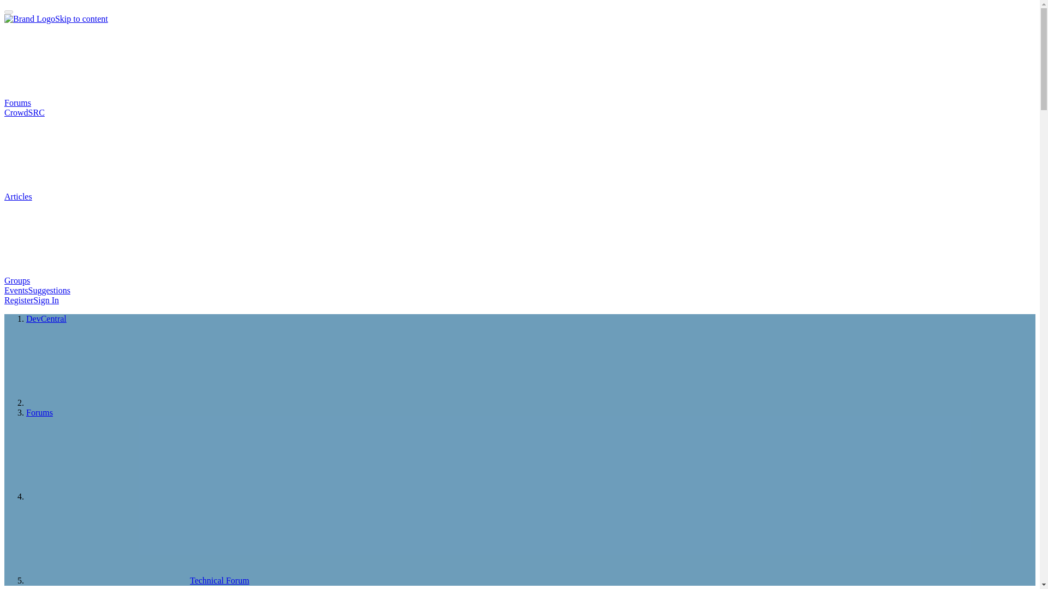 Image resolution: width=1048 pixels, height=589 pixels. I want to click on Technical Forum, so click(138, 580).